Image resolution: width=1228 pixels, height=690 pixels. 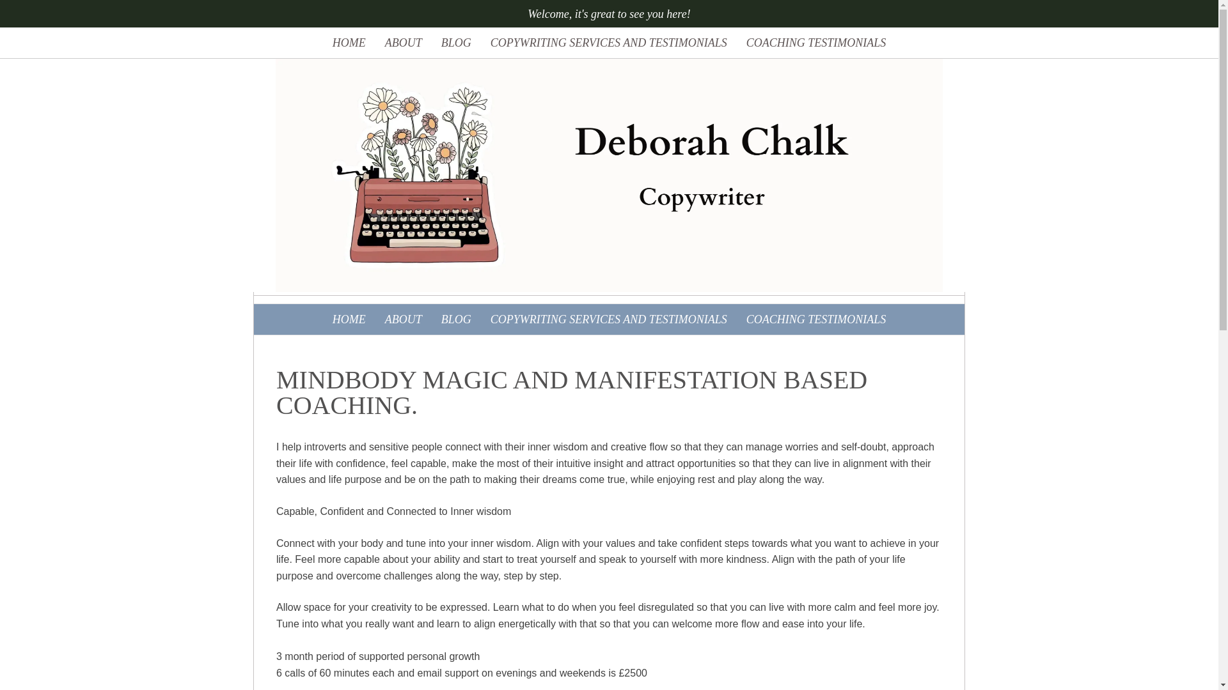 I want to click on HOME, so click(x=349, y=42).